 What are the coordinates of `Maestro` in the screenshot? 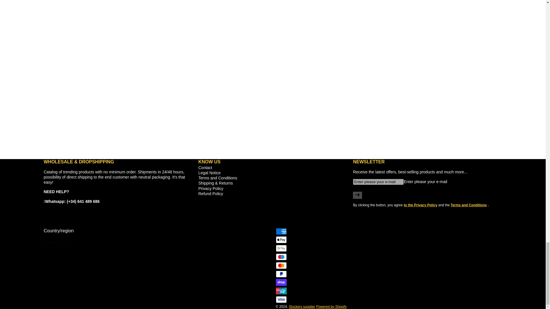 It's located at (281, 257).